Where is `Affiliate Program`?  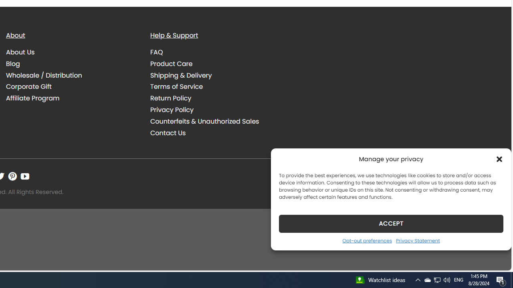
Affiliate Program is located at coordinates (33, 98).